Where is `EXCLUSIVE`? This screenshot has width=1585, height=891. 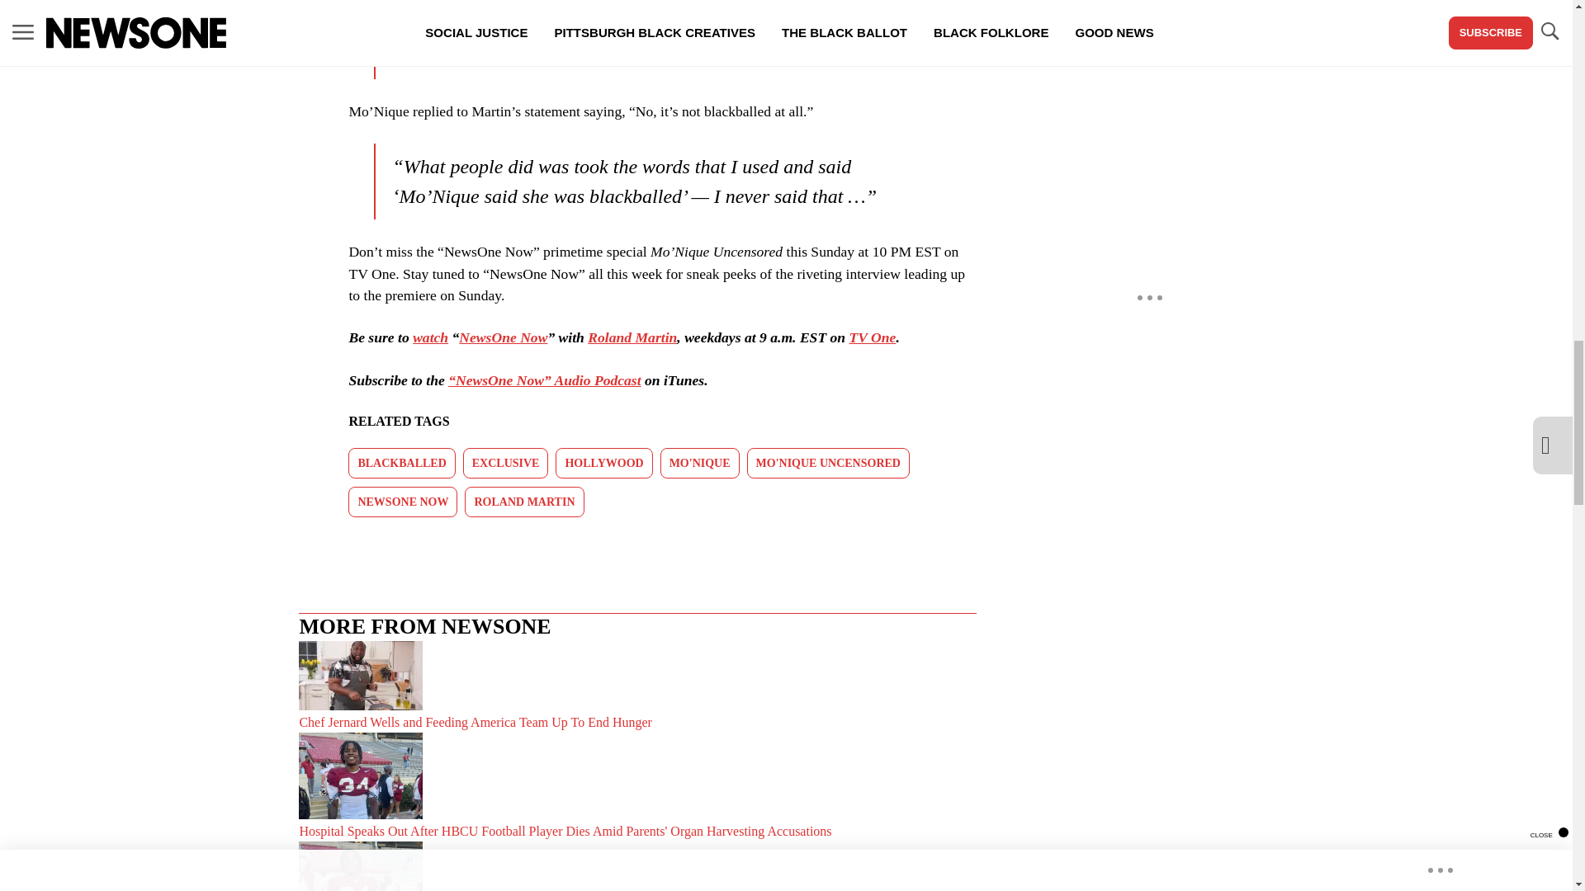
EXCLUSIVE is located at coordinates (505, 463).